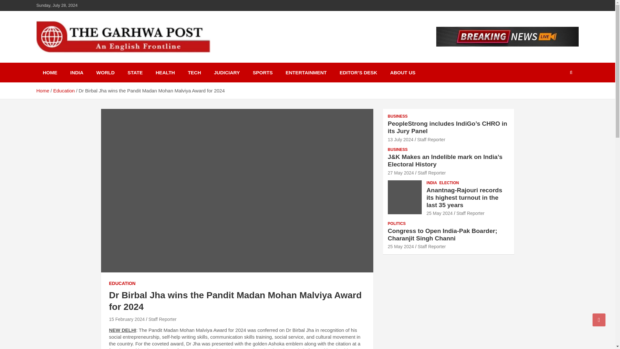  Describe the element at coordinates (42, 90) in the screenshot. I see `Home` at that location.